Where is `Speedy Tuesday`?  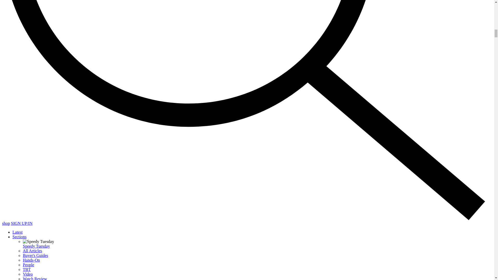
Speedy Tuesday is located at coordinates (36, 246).